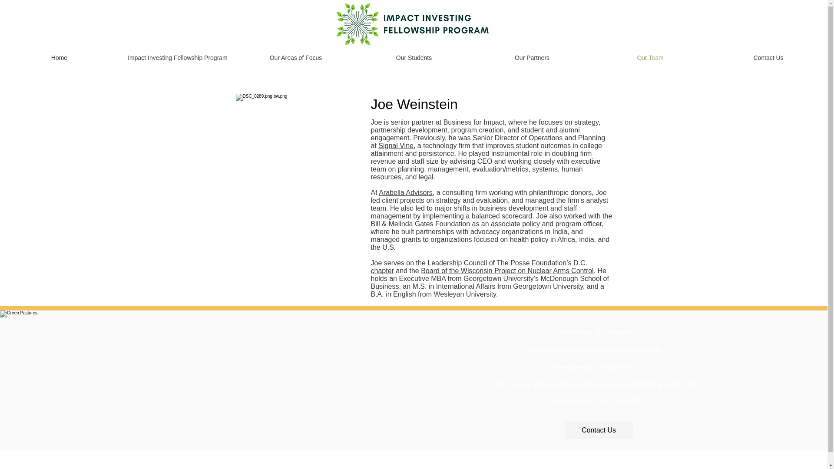  I want to click on Our Partners, so click(532, 57).